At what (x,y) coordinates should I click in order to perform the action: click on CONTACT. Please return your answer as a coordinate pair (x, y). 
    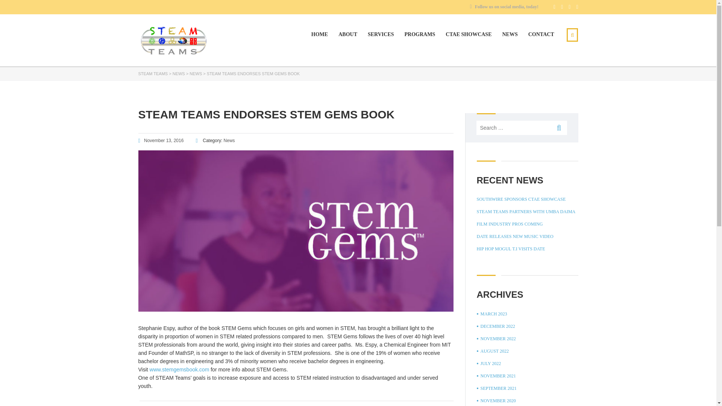
    Looking at the image, I should click on (541, 35).